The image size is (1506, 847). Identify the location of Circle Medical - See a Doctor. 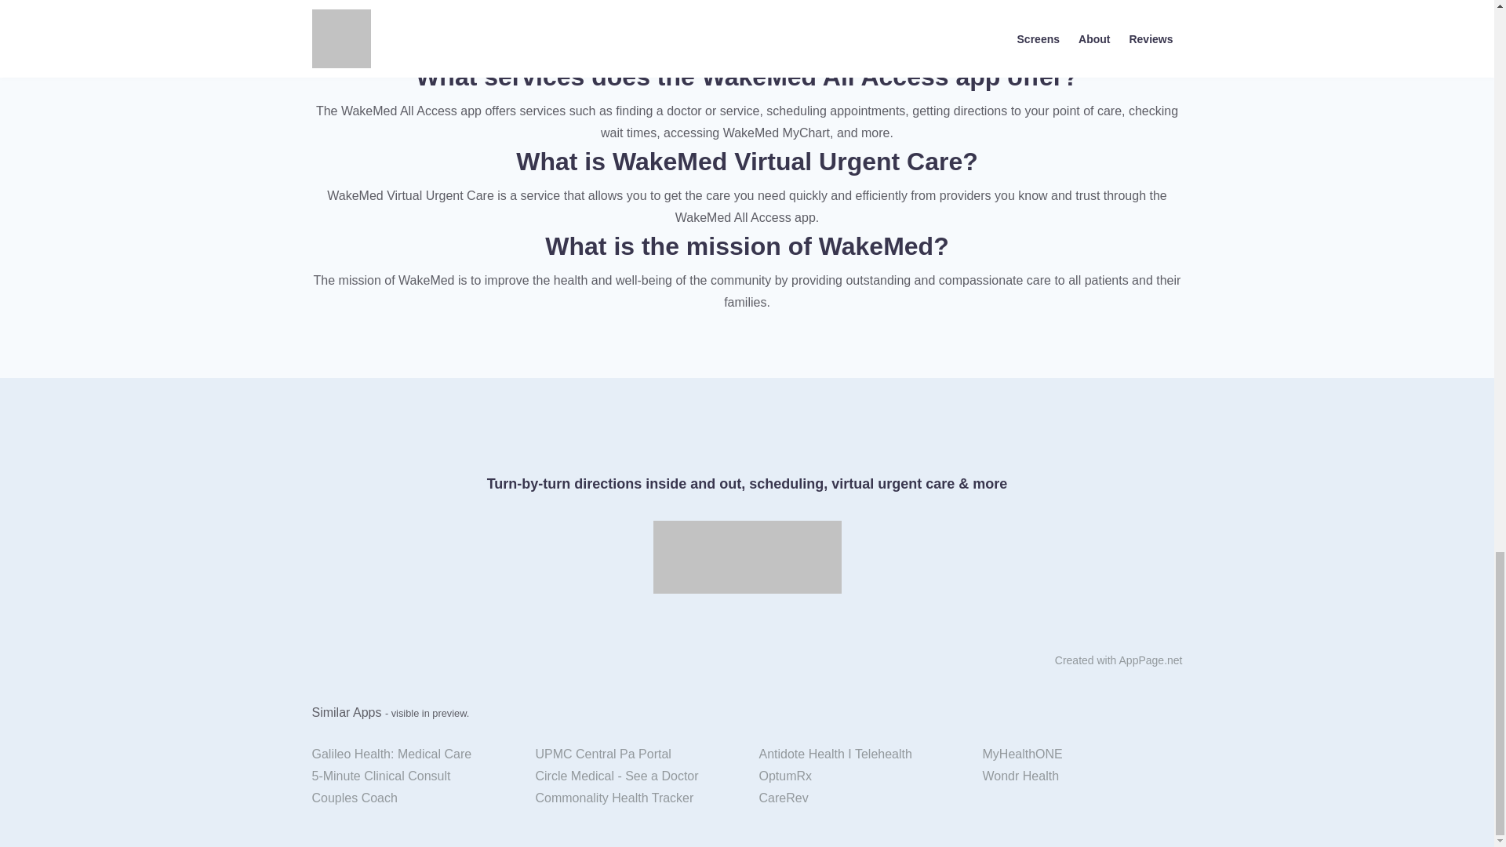
(635, 776).